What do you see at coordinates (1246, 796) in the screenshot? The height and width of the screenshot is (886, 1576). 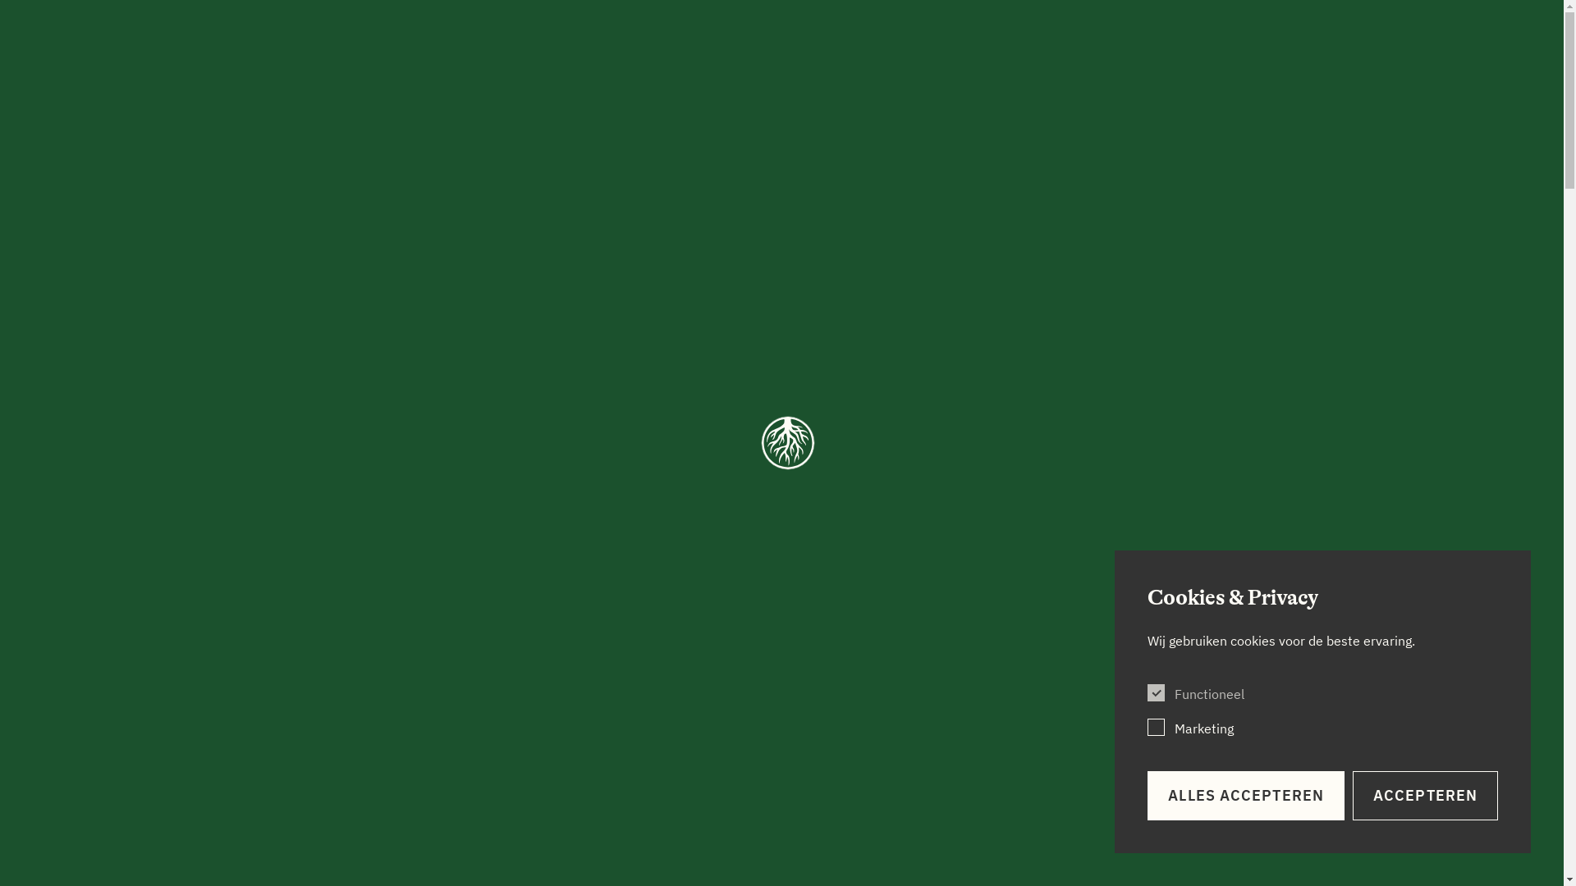 I see `ALLES ACCEPTEREN` at bounding box center [1246, 796].